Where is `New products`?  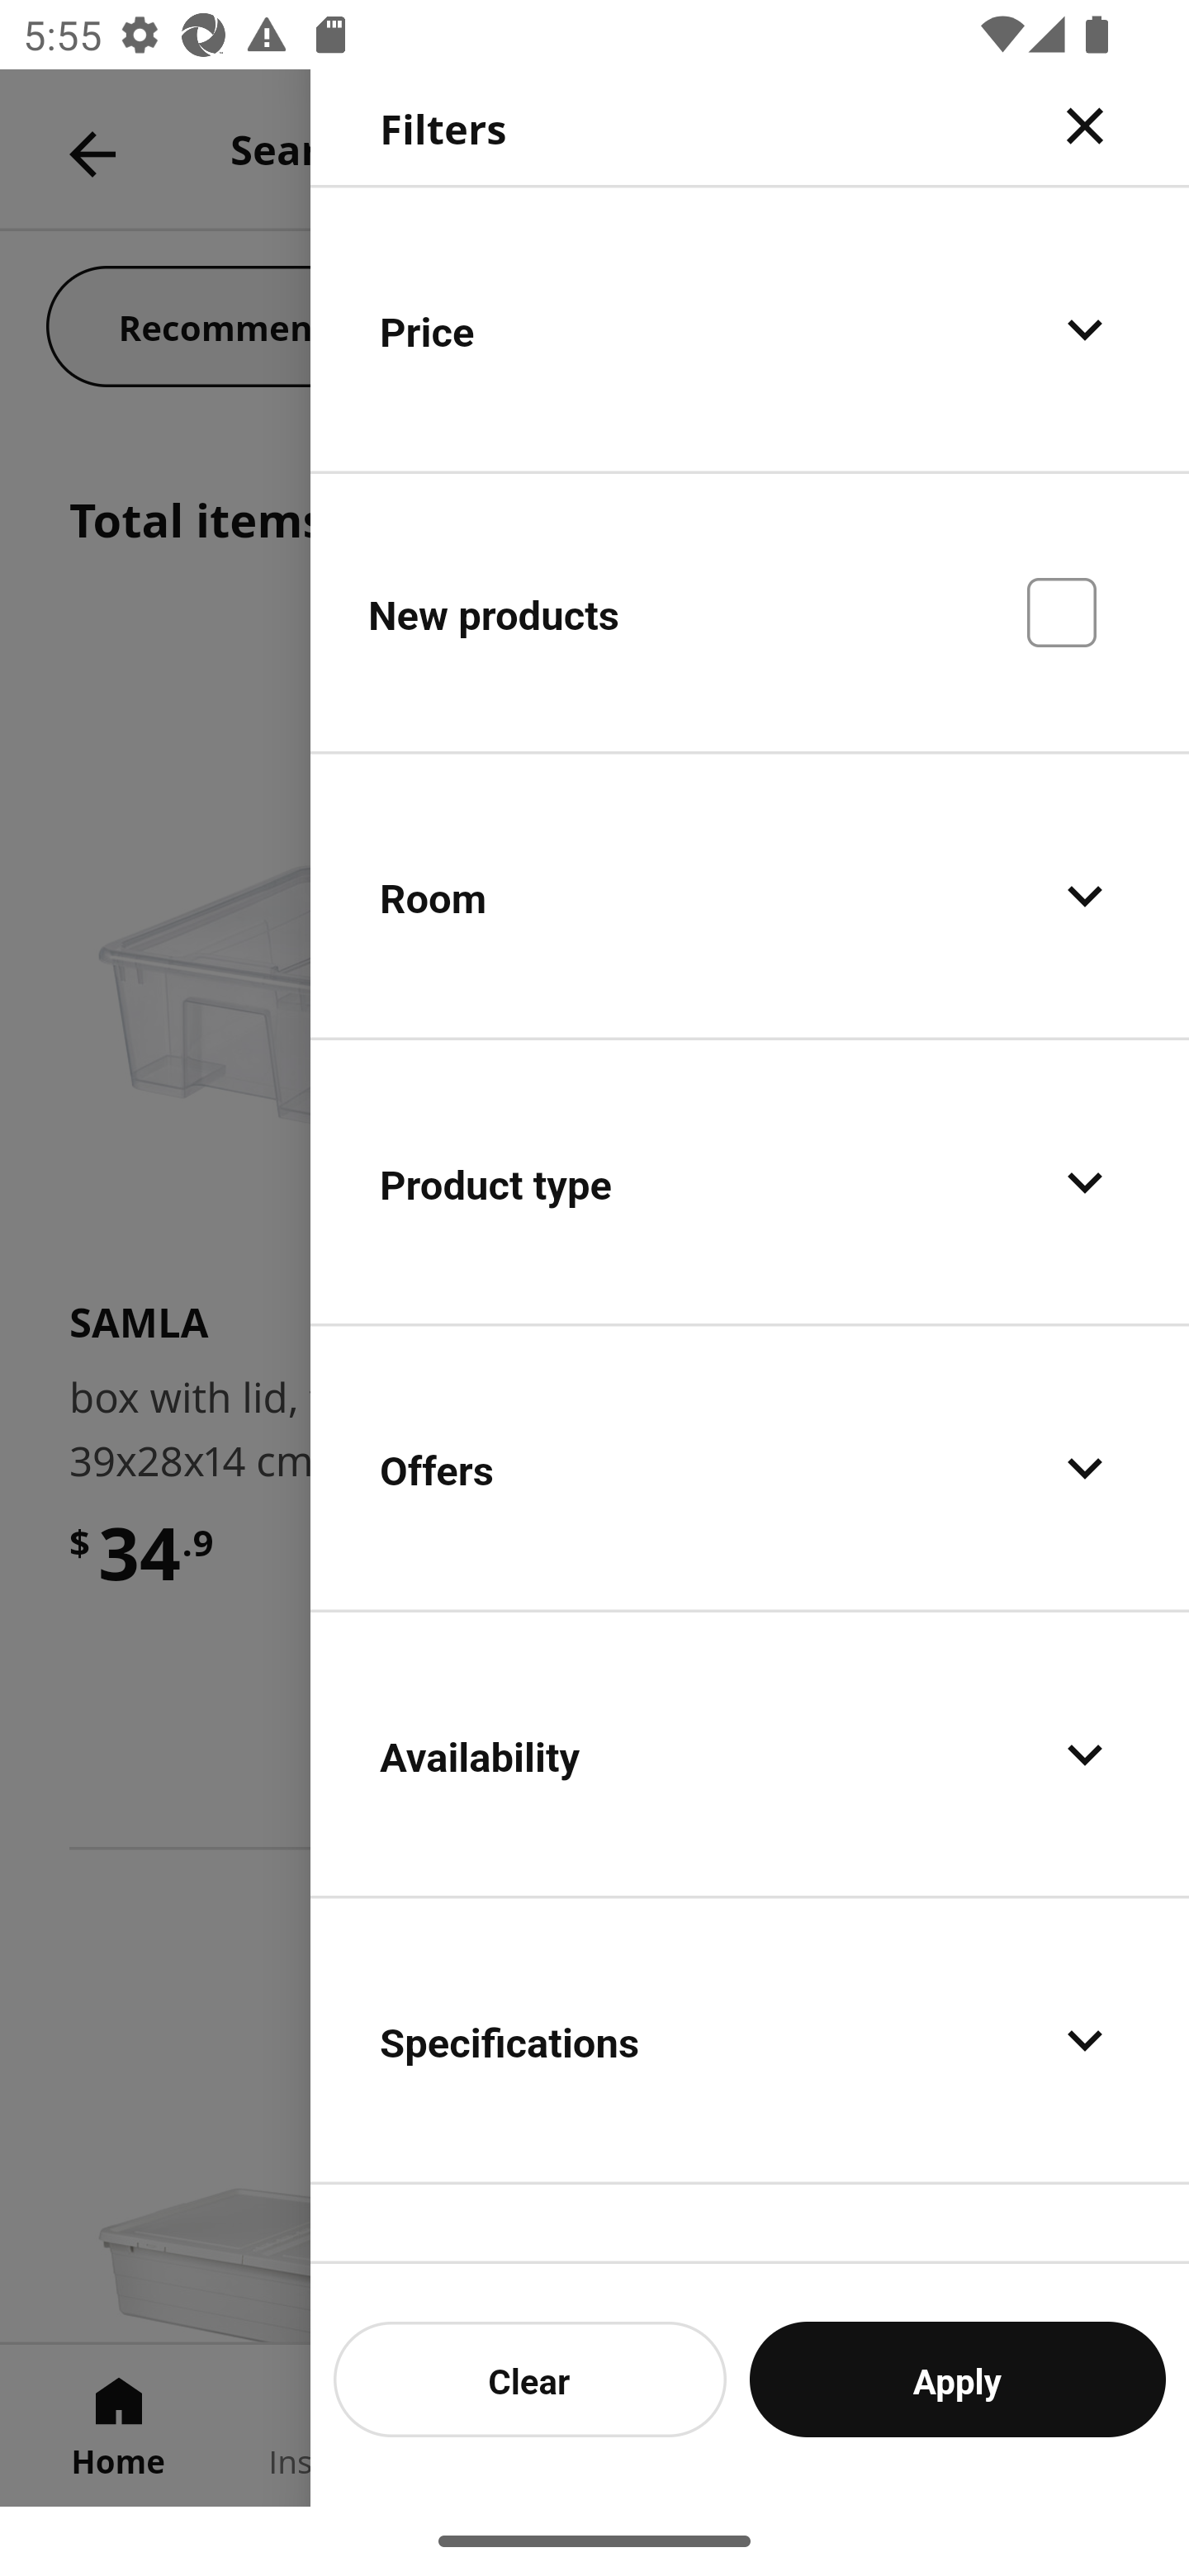
New products is located at coordinates (750, 611).